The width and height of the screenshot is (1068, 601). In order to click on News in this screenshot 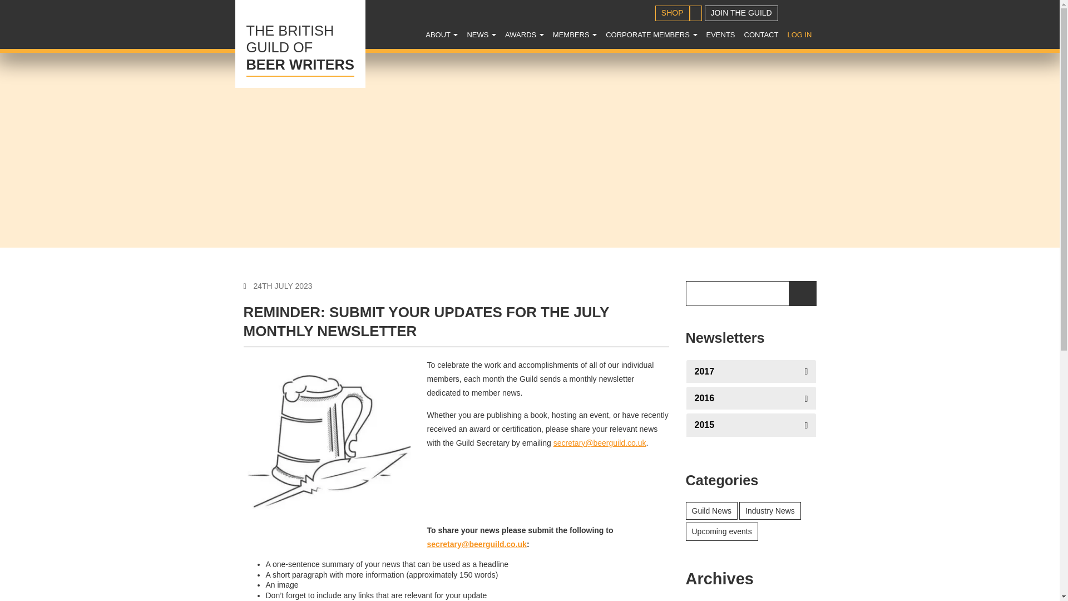, I will do `click(482, 35)`.